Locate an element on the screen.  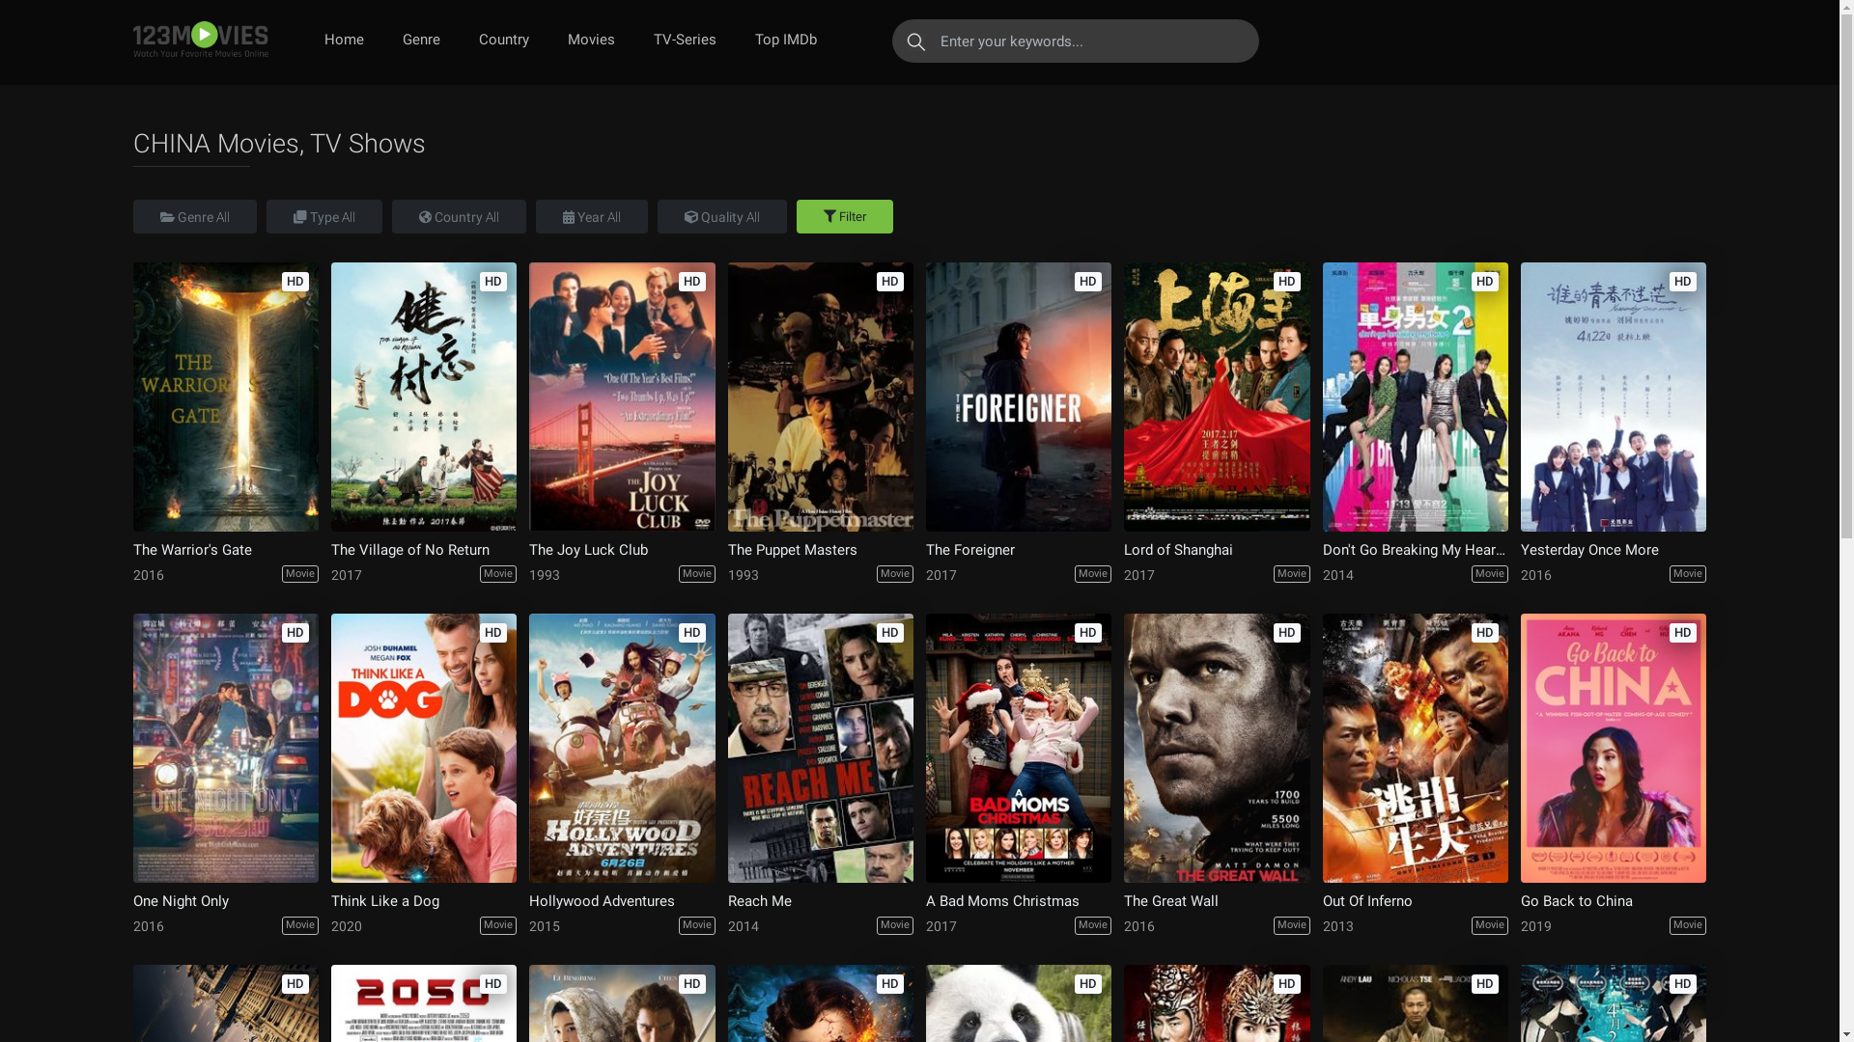
The Joy Luck Club is located at coordinates (622, 398).